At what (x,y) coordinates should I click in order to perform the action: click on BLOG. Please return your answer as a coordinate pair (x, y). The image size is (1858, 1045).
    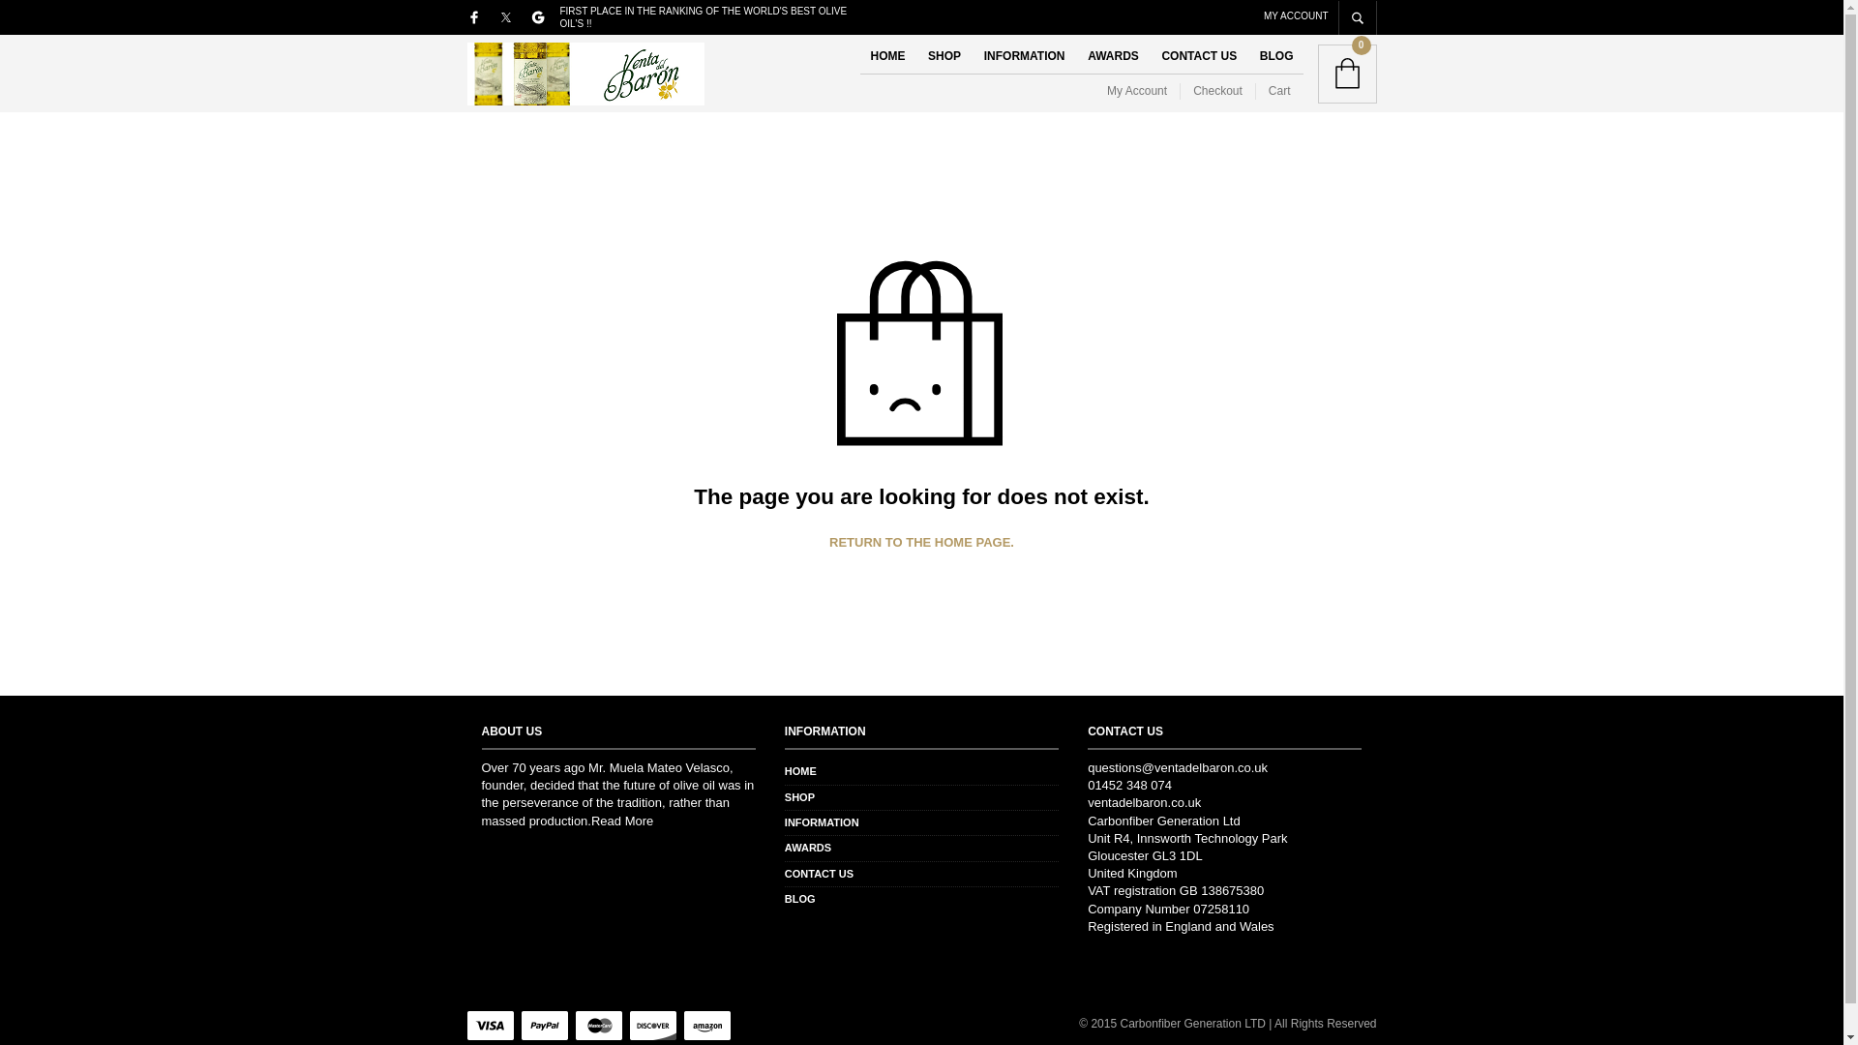
    Looking at the image, I should click on (1277, 56).